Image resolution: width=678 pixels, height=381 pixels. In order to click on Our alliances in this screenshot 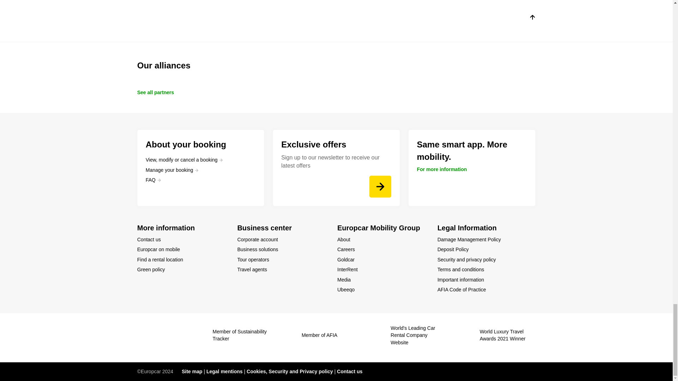, I will do `click(336, 66)`.